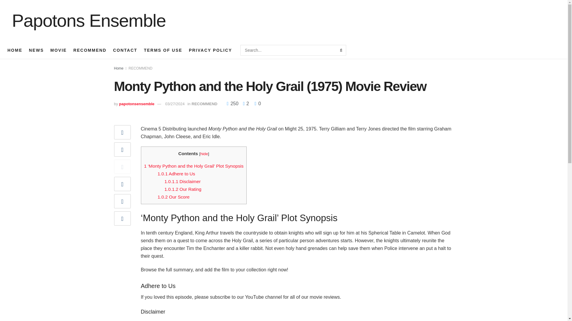  What do you see at coordinates (257, 103) in the screenshot?
I see `0` at bounding box center [257, 103].